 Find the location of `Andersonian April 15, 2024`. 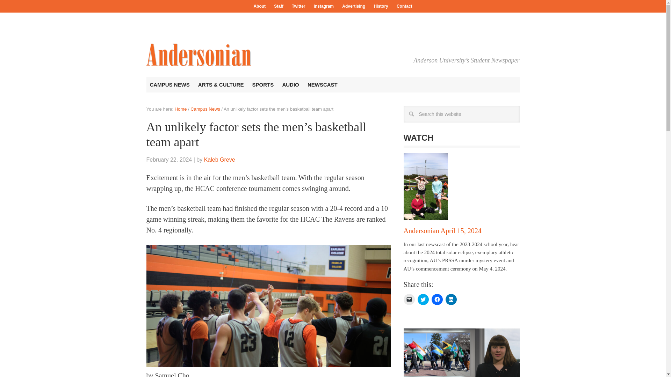

Andersonian April 15, 2024 is located at coordinates (442, 230).